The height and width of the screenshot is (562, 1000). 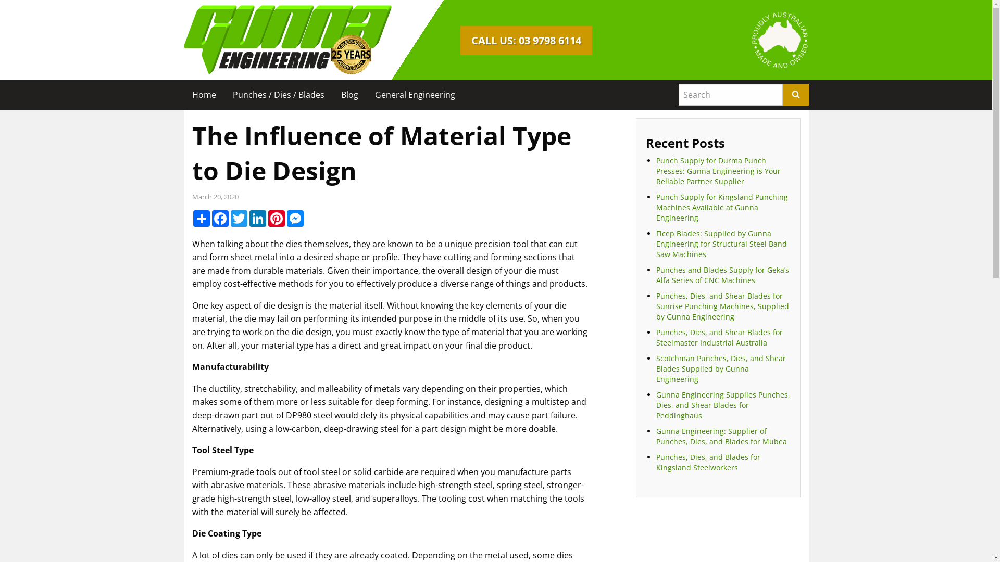 What do you see at coordinates (220, 219) in the screenshot?
I see `Facebook` at bounding box center [220, 219].